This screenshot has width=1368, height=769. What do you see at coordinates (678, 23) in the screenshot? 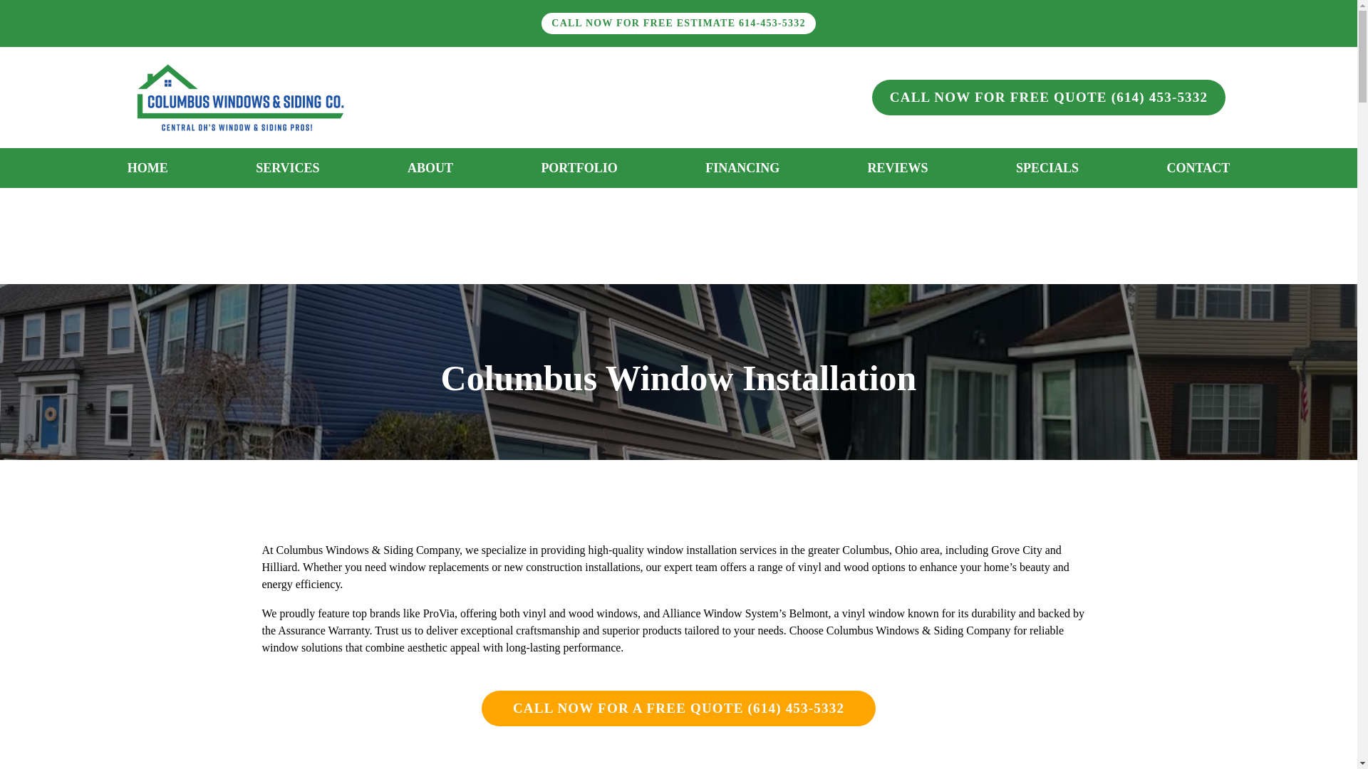
I see `Contact` at bounding box center [678, 23].